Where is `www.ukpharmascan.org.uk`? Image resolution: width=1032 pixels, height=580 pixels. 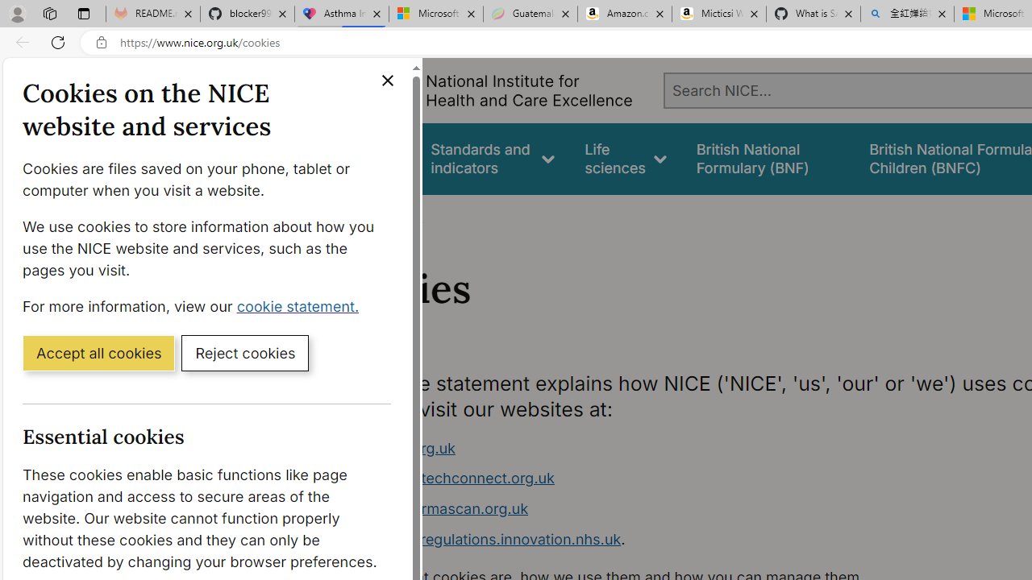 www.ukpharmascan.org.uk is located at coordinates (434, 508).